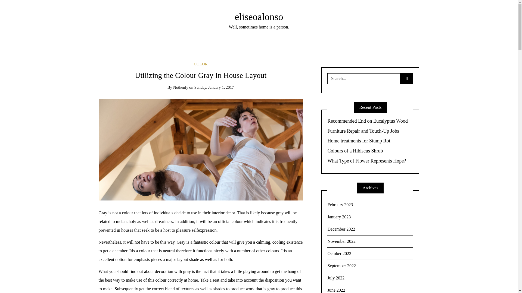  Describe the element at coordinates (13, 6) in the screenshot. I see `Search` at that location.